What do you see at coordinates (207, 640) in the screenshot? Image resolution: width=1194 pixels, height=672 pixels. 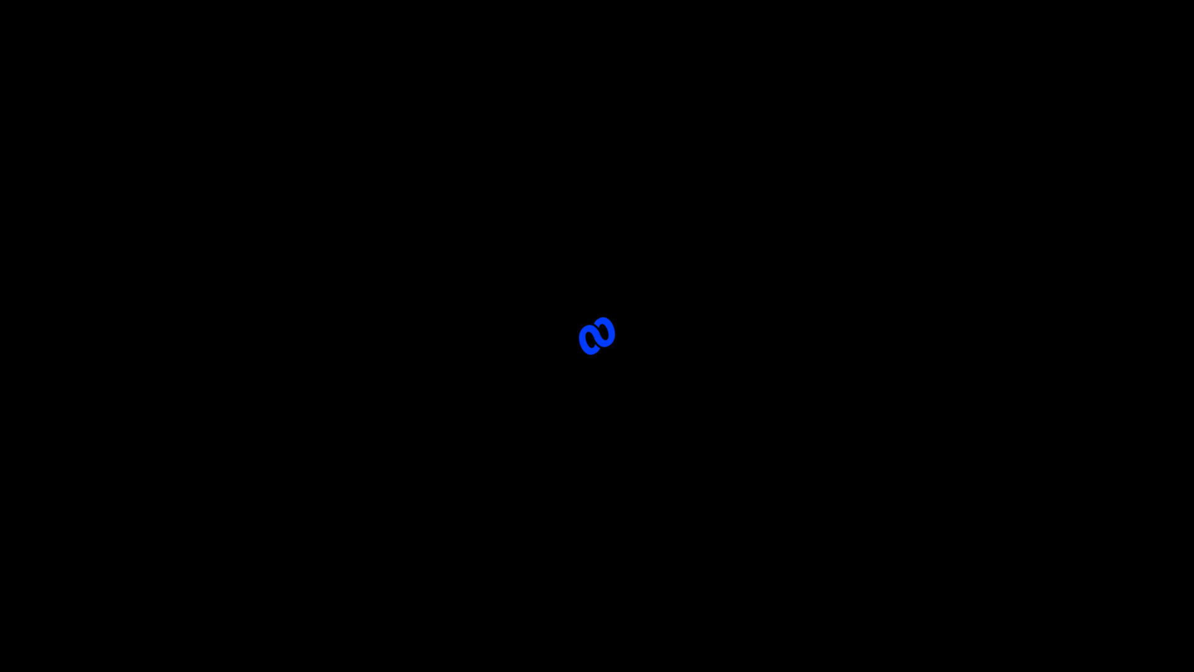 I see `Soundcloud` at bounding box center [207, 640].